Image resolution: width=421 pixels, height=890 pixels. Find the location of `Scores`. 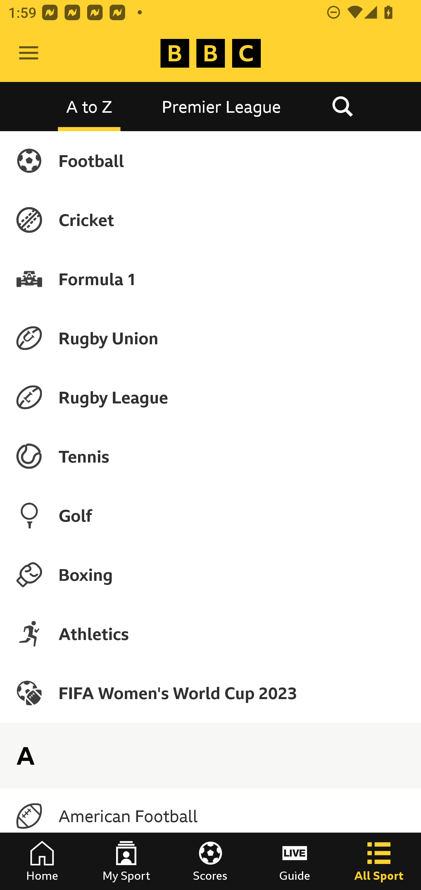

Scores is located at coordinates (210, 861).